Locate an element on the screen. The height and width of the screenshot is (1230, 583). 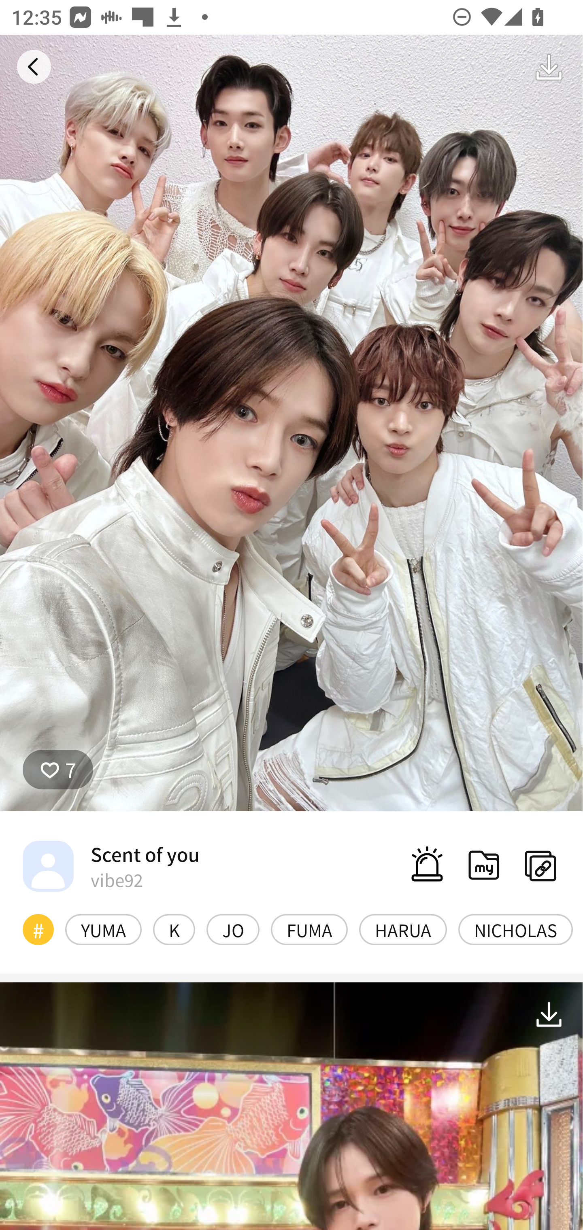
FUMA is located at coordinates (309, 929).